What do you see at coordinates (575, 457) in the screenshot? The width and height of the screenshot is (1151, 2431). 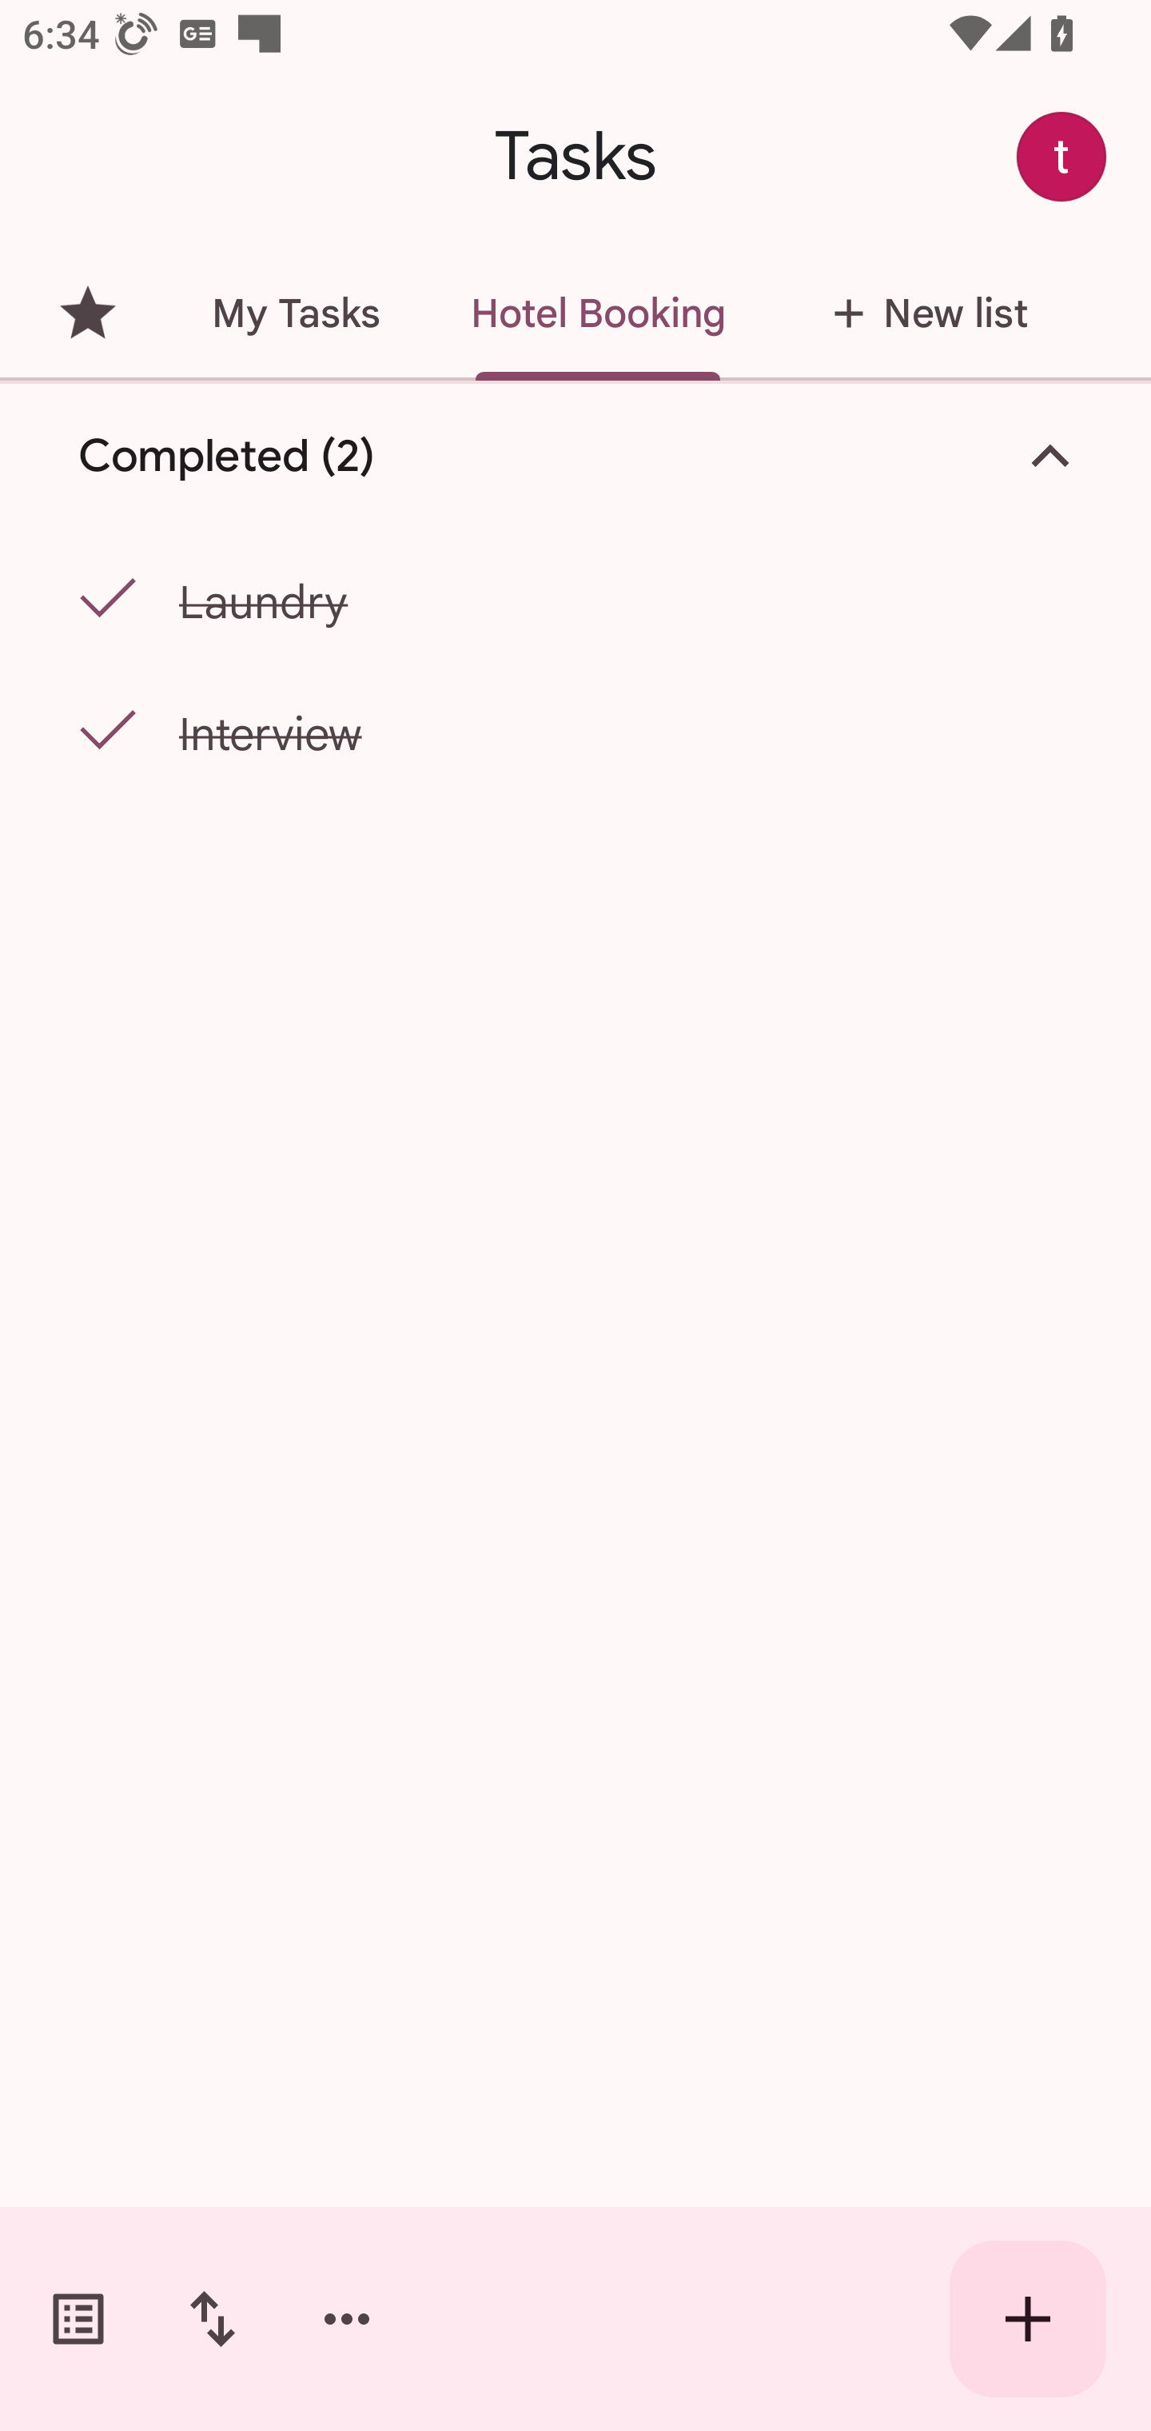 I see `Completed (2)` at bounding box center [575, 457].